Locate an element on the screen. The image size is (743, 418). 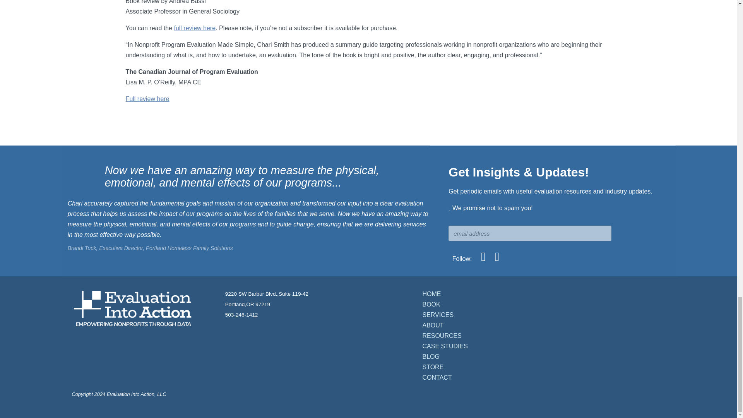
Full review here is located at coordinates (147, 99).